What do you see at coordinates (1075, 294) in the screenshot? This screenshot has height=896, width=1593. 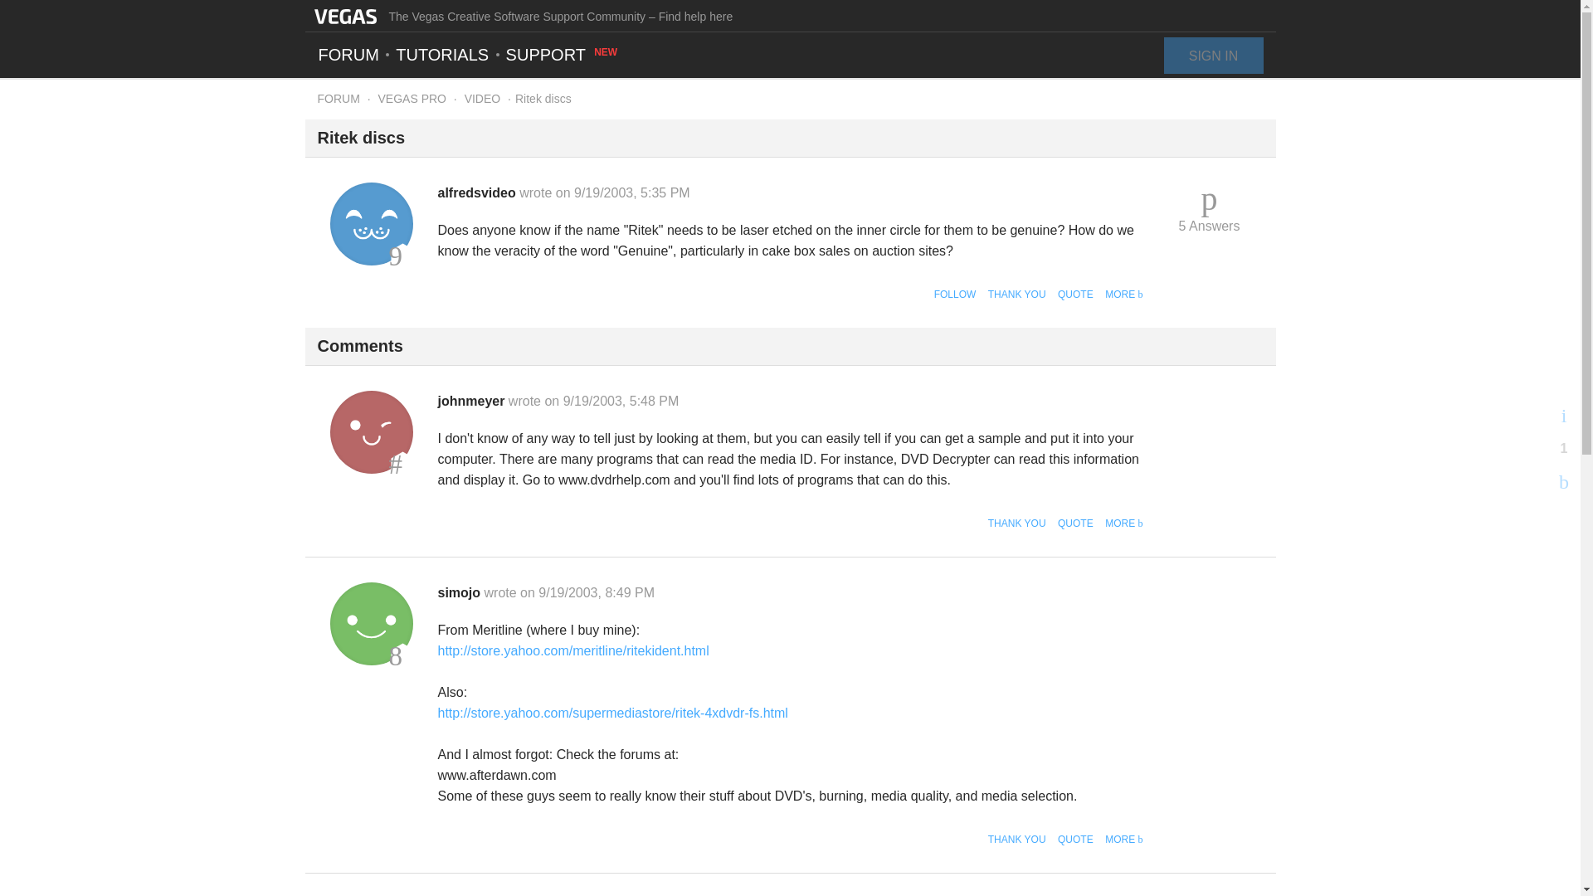 I see `QUOTE` at bounding box center [1075, 294].